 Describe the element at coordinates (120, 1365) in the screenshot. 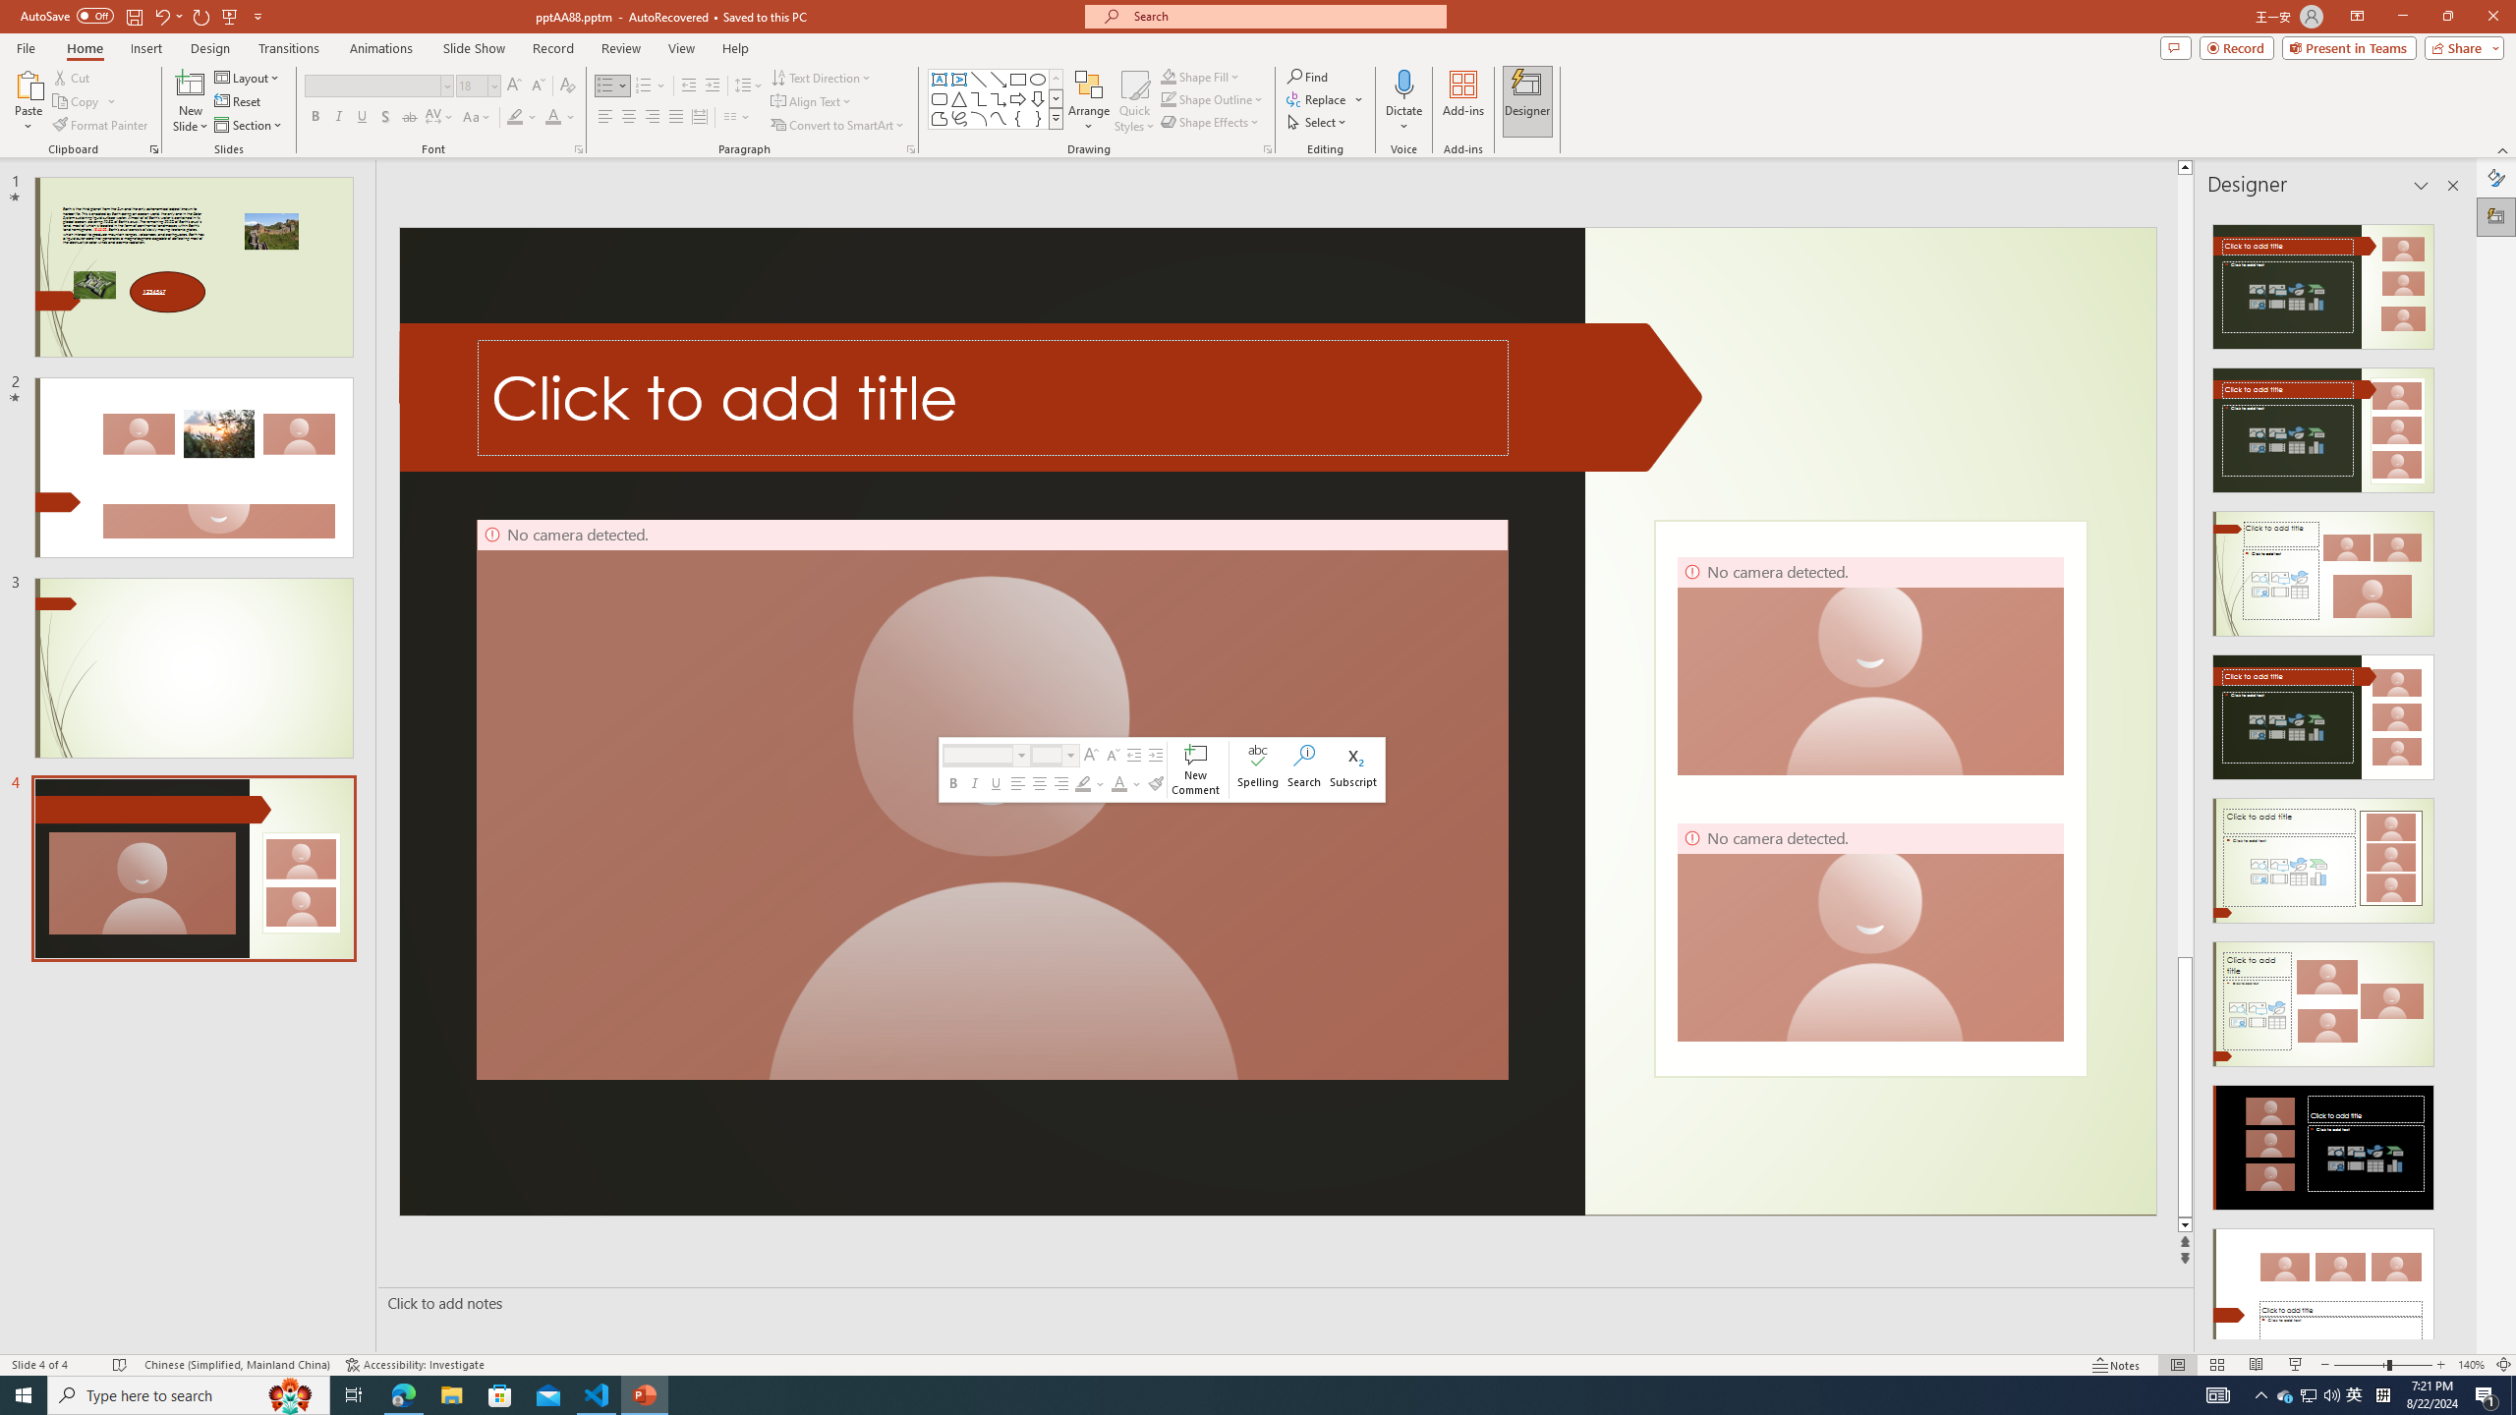

I see `Spell Check No Errors` at that location.